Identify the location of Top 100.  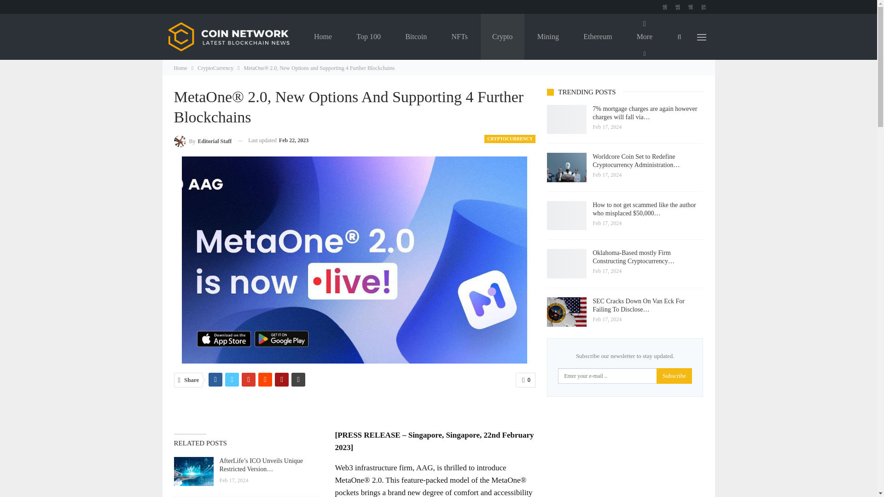
(368, 37).